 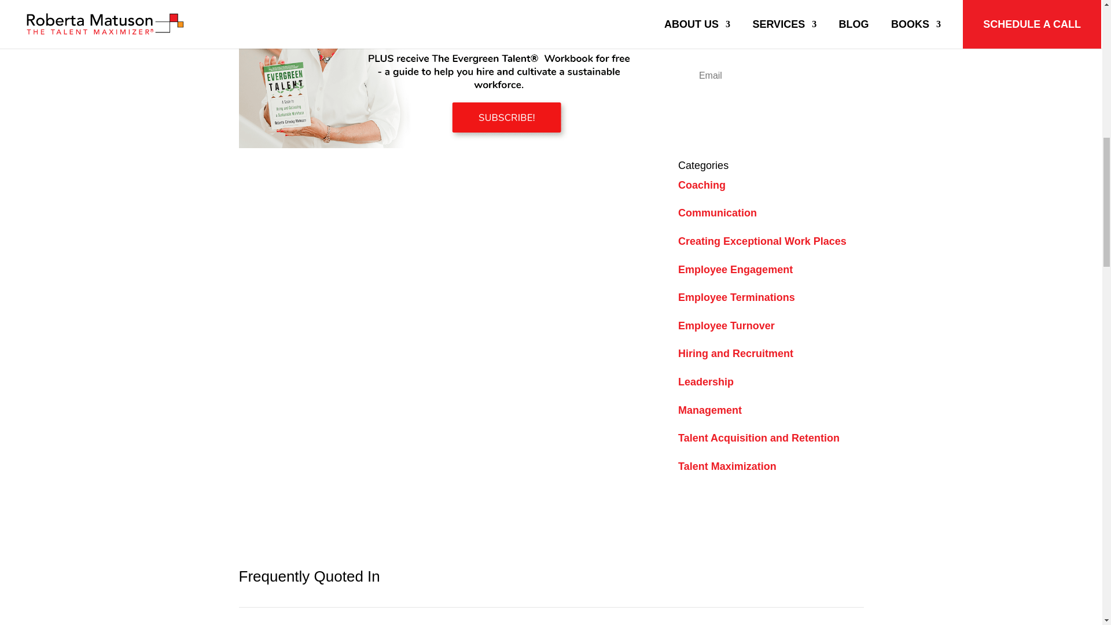 What do you see at coordinates (735, 353) in the screenshot?
I see `Hiring and Recruitment` at bounding box center [735, 353].